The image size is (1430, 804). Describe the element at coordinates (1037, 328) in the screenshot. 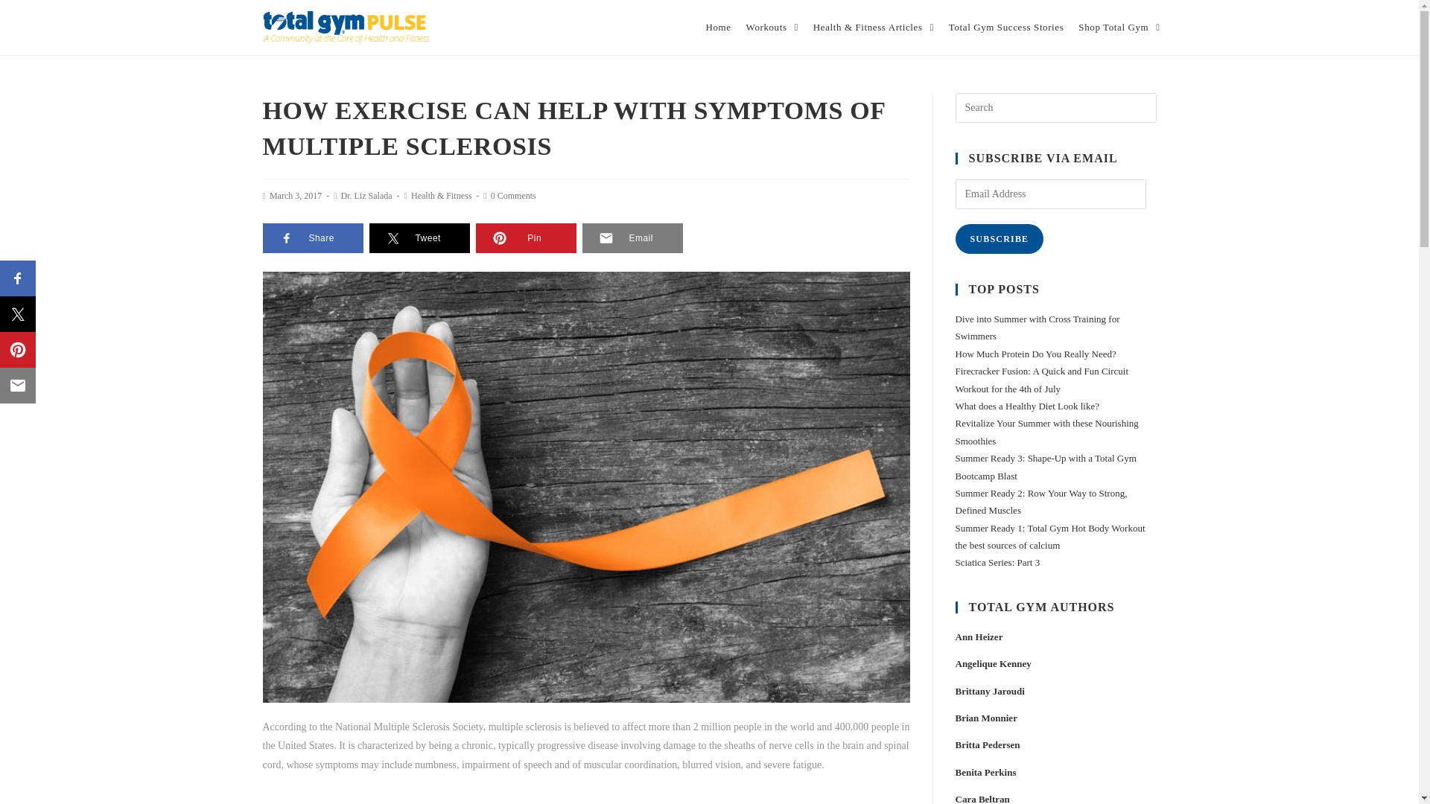

I see `Dive into Summer with Cross Training for Swimmers` at that location.